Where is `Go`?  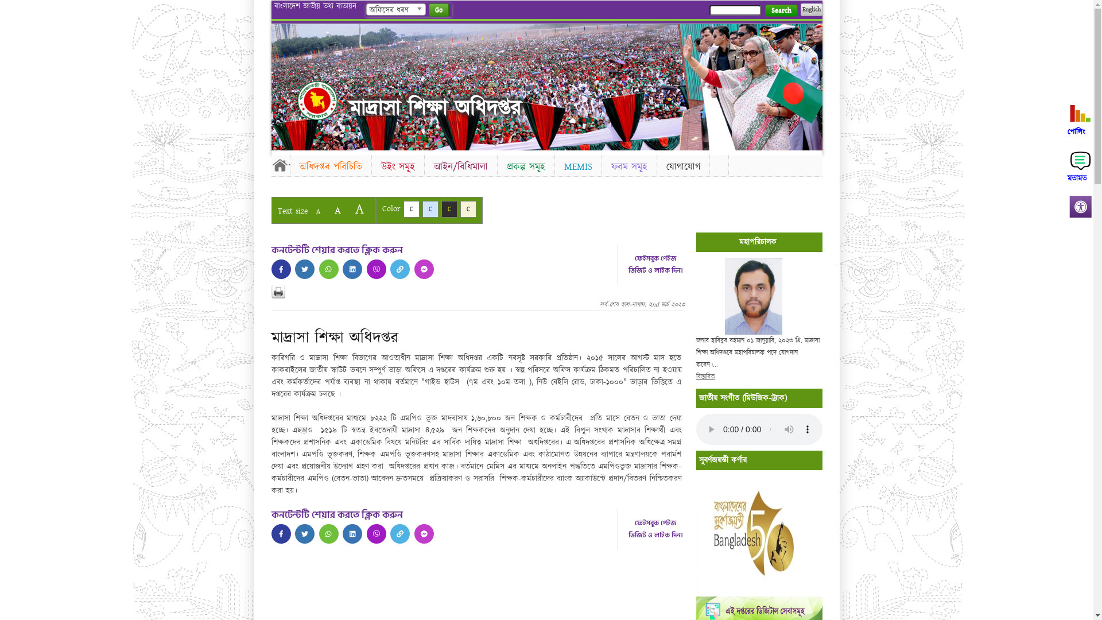 Go is located at coordinates (439, 10).